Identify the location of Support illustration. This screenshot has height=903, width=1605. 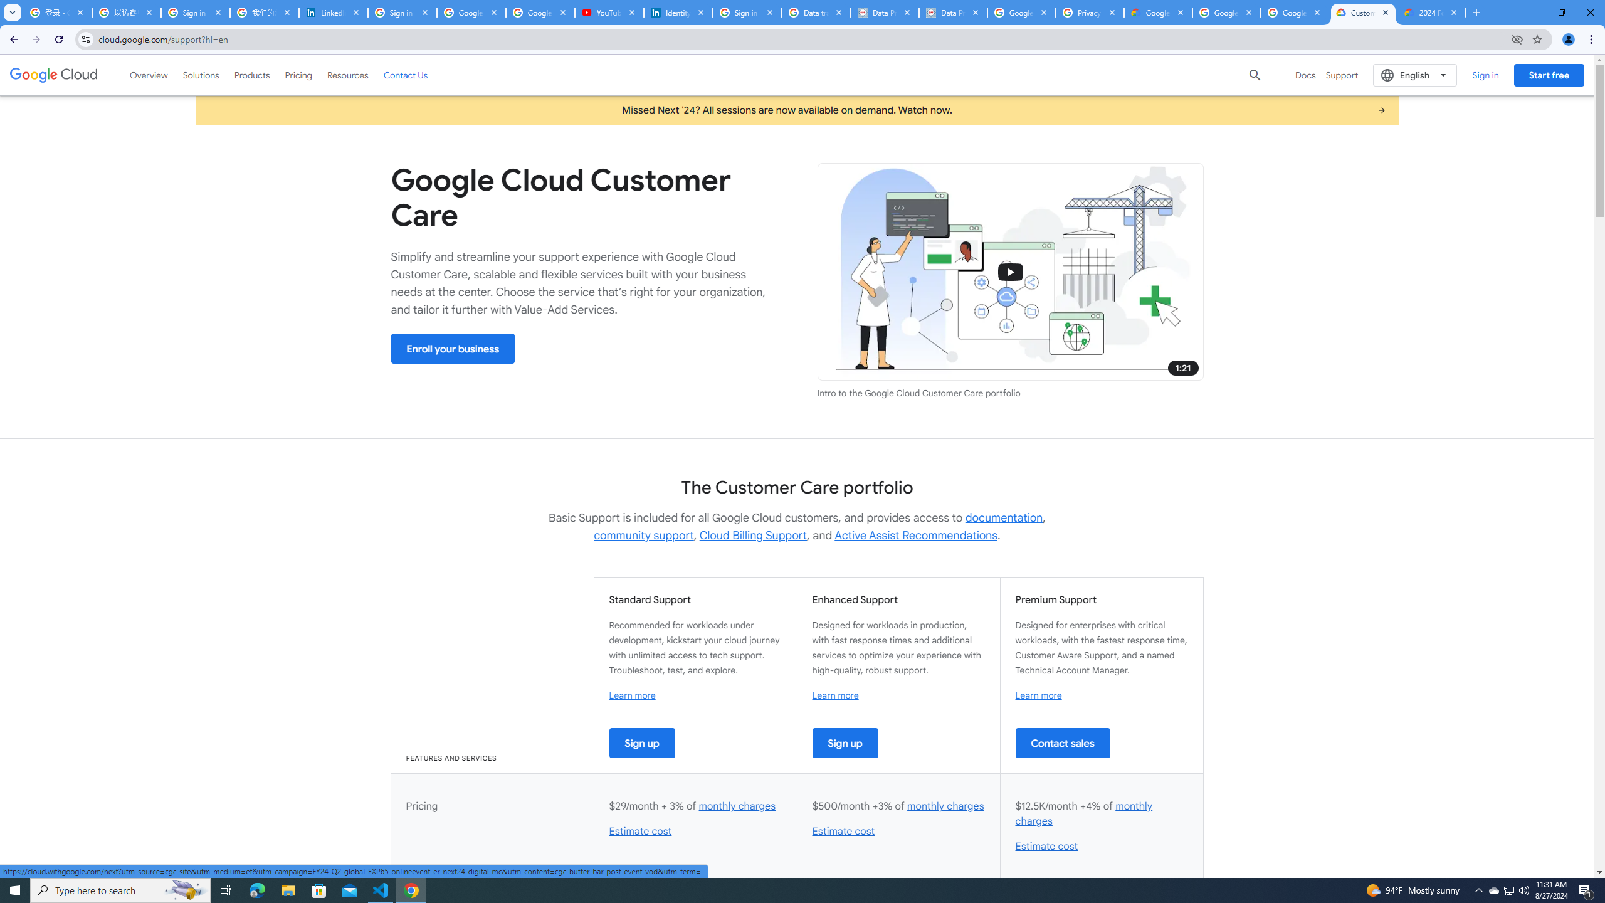
(1011, 272).